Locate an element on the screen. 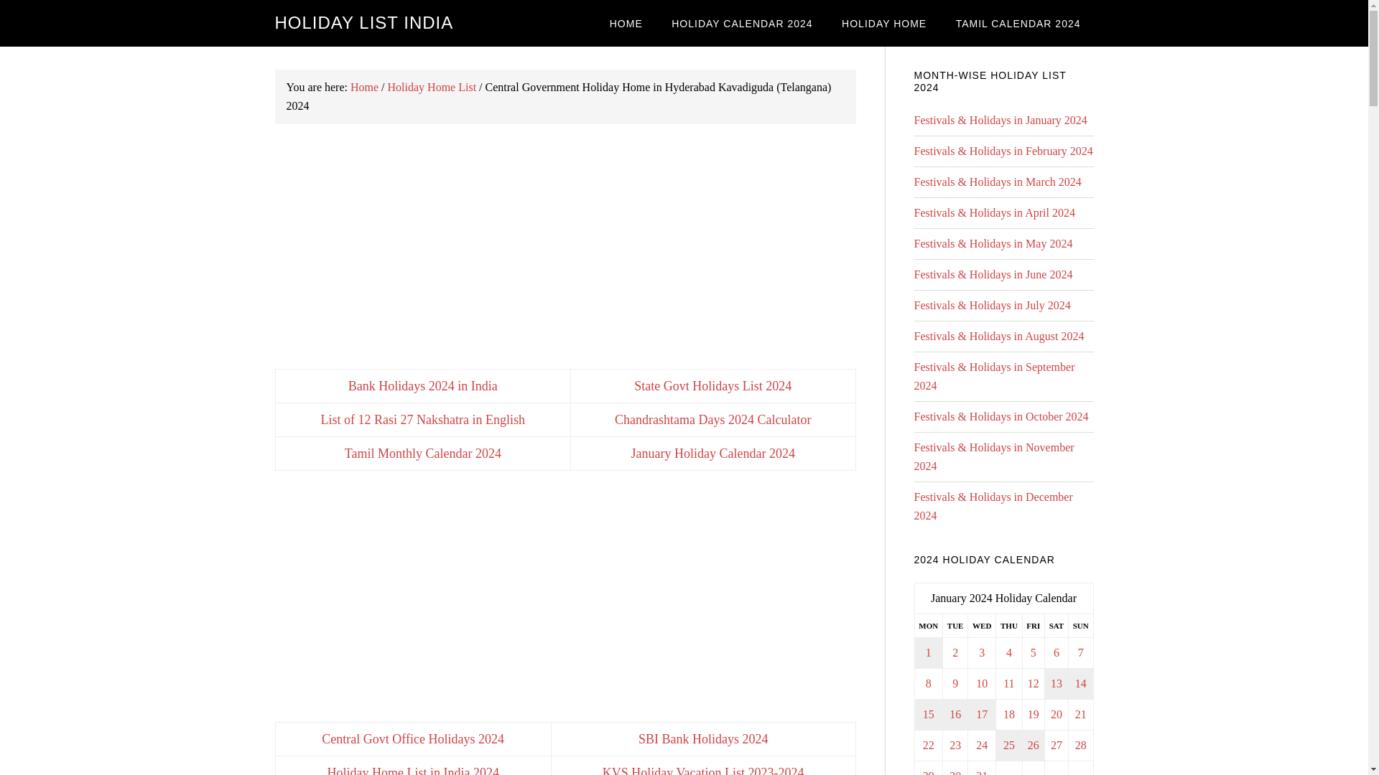 The width and height of the screenshot is (1379, 775). TAMIL CALENDAR 2024 is located at coordinates (1018, 23).